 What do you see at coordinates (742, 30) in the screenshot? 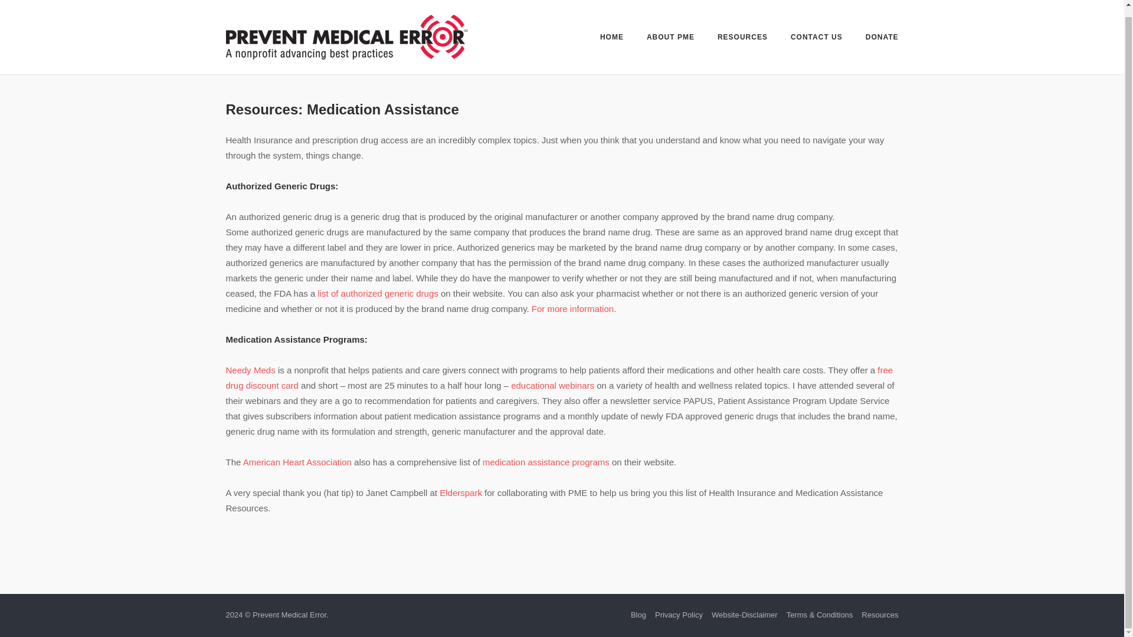
I see `RESOURCES` at bounding box center [742, 30].